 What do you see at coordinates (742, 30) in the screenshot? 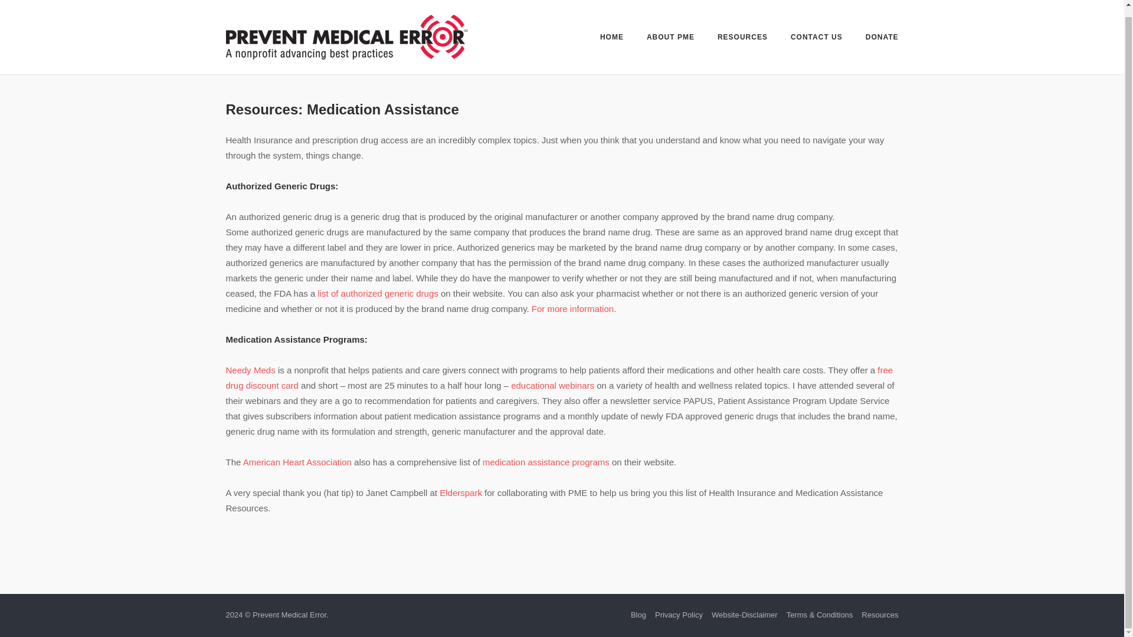
I see `RESOURCES` at bounding box center [742, 30].